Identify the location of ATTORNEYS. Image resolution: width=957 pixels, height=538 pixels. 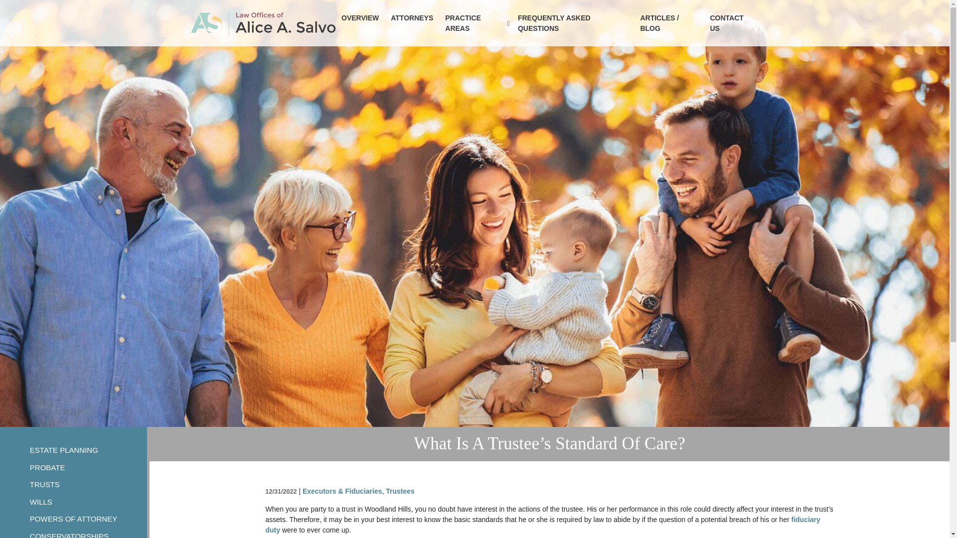
(412, 18).